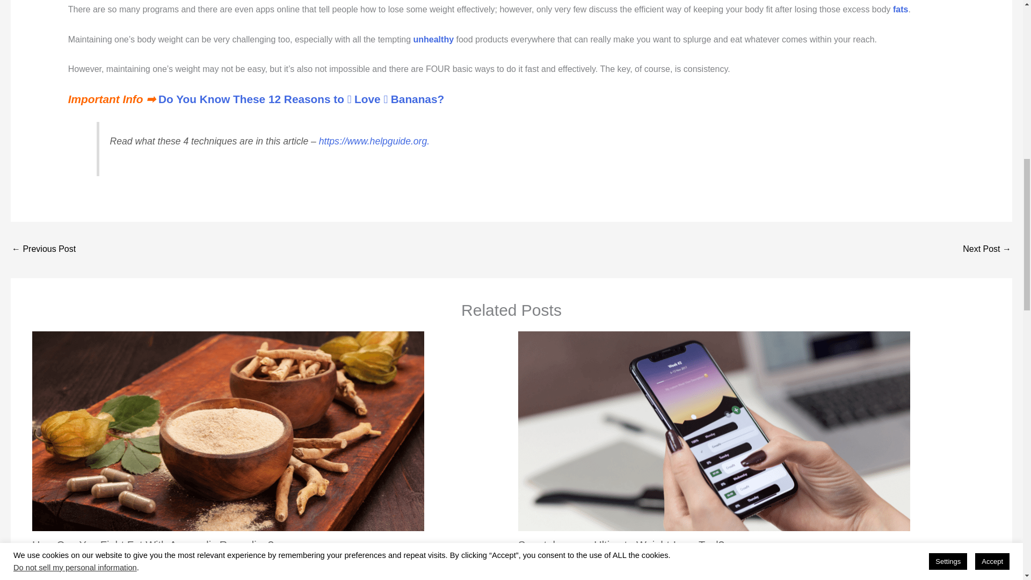  What do you see at coordinates (900, 9) in the screenshot?
I see `fats` at bounding box center [900, 9].